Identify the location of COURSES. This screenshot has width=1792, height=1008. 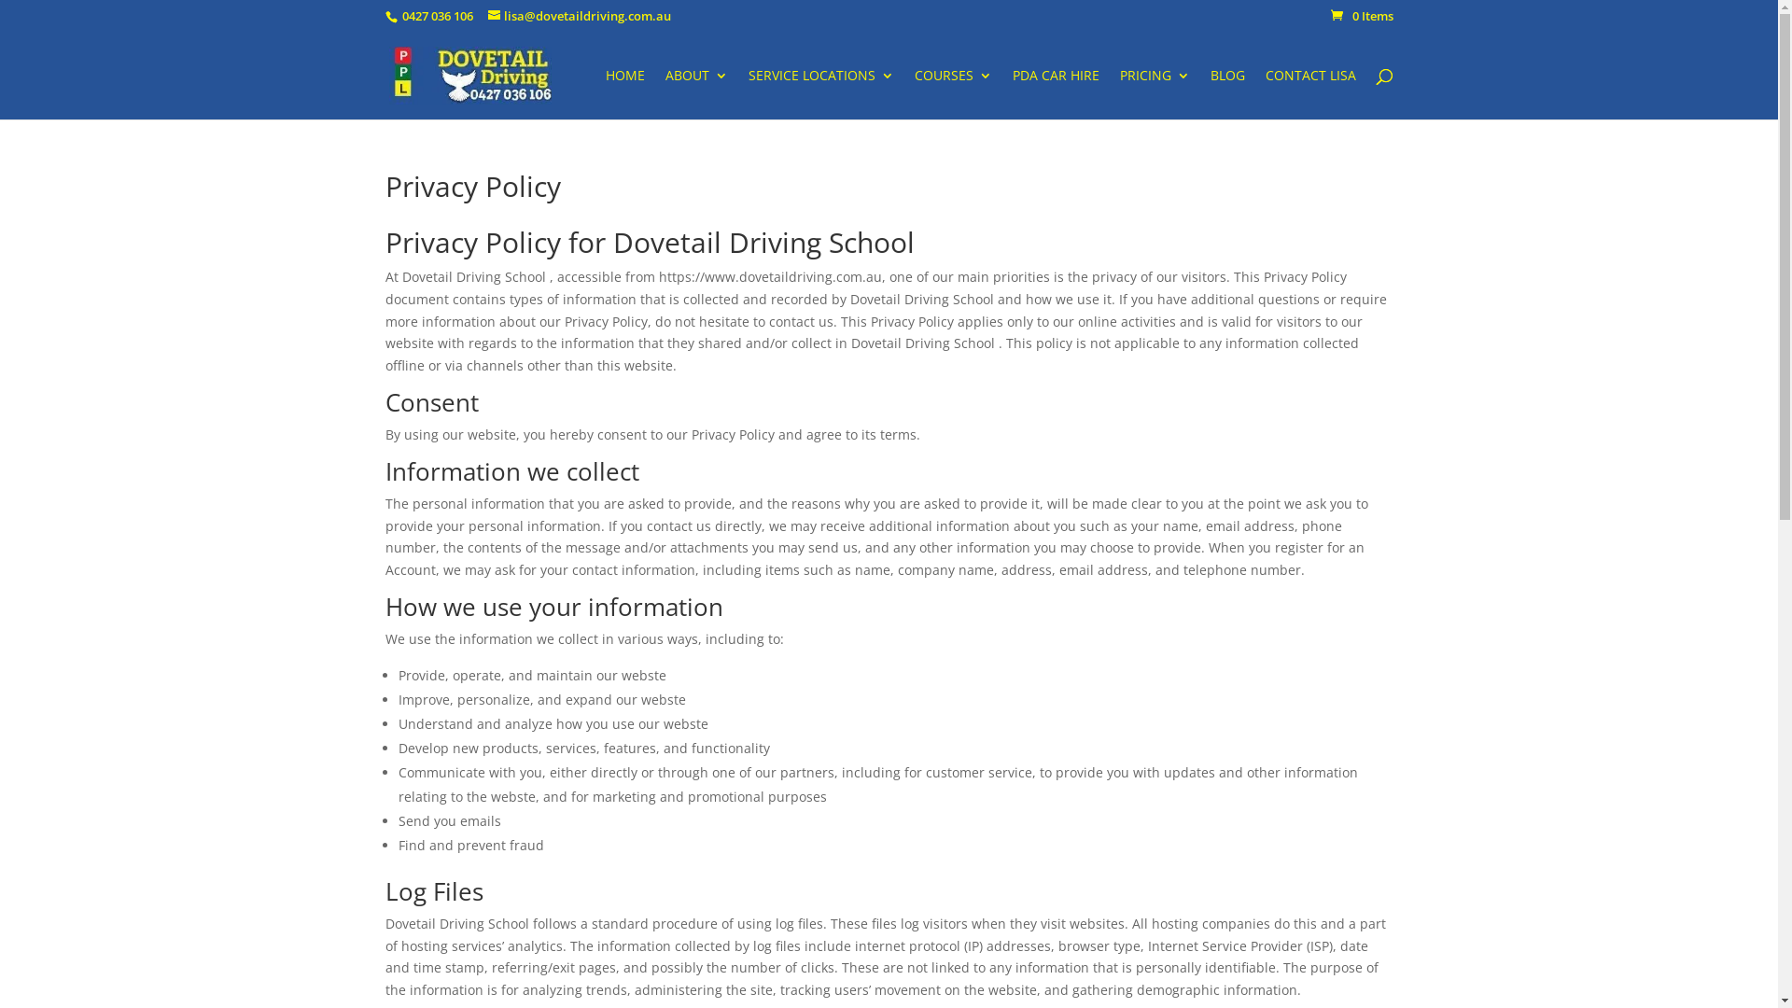
(953, 94).